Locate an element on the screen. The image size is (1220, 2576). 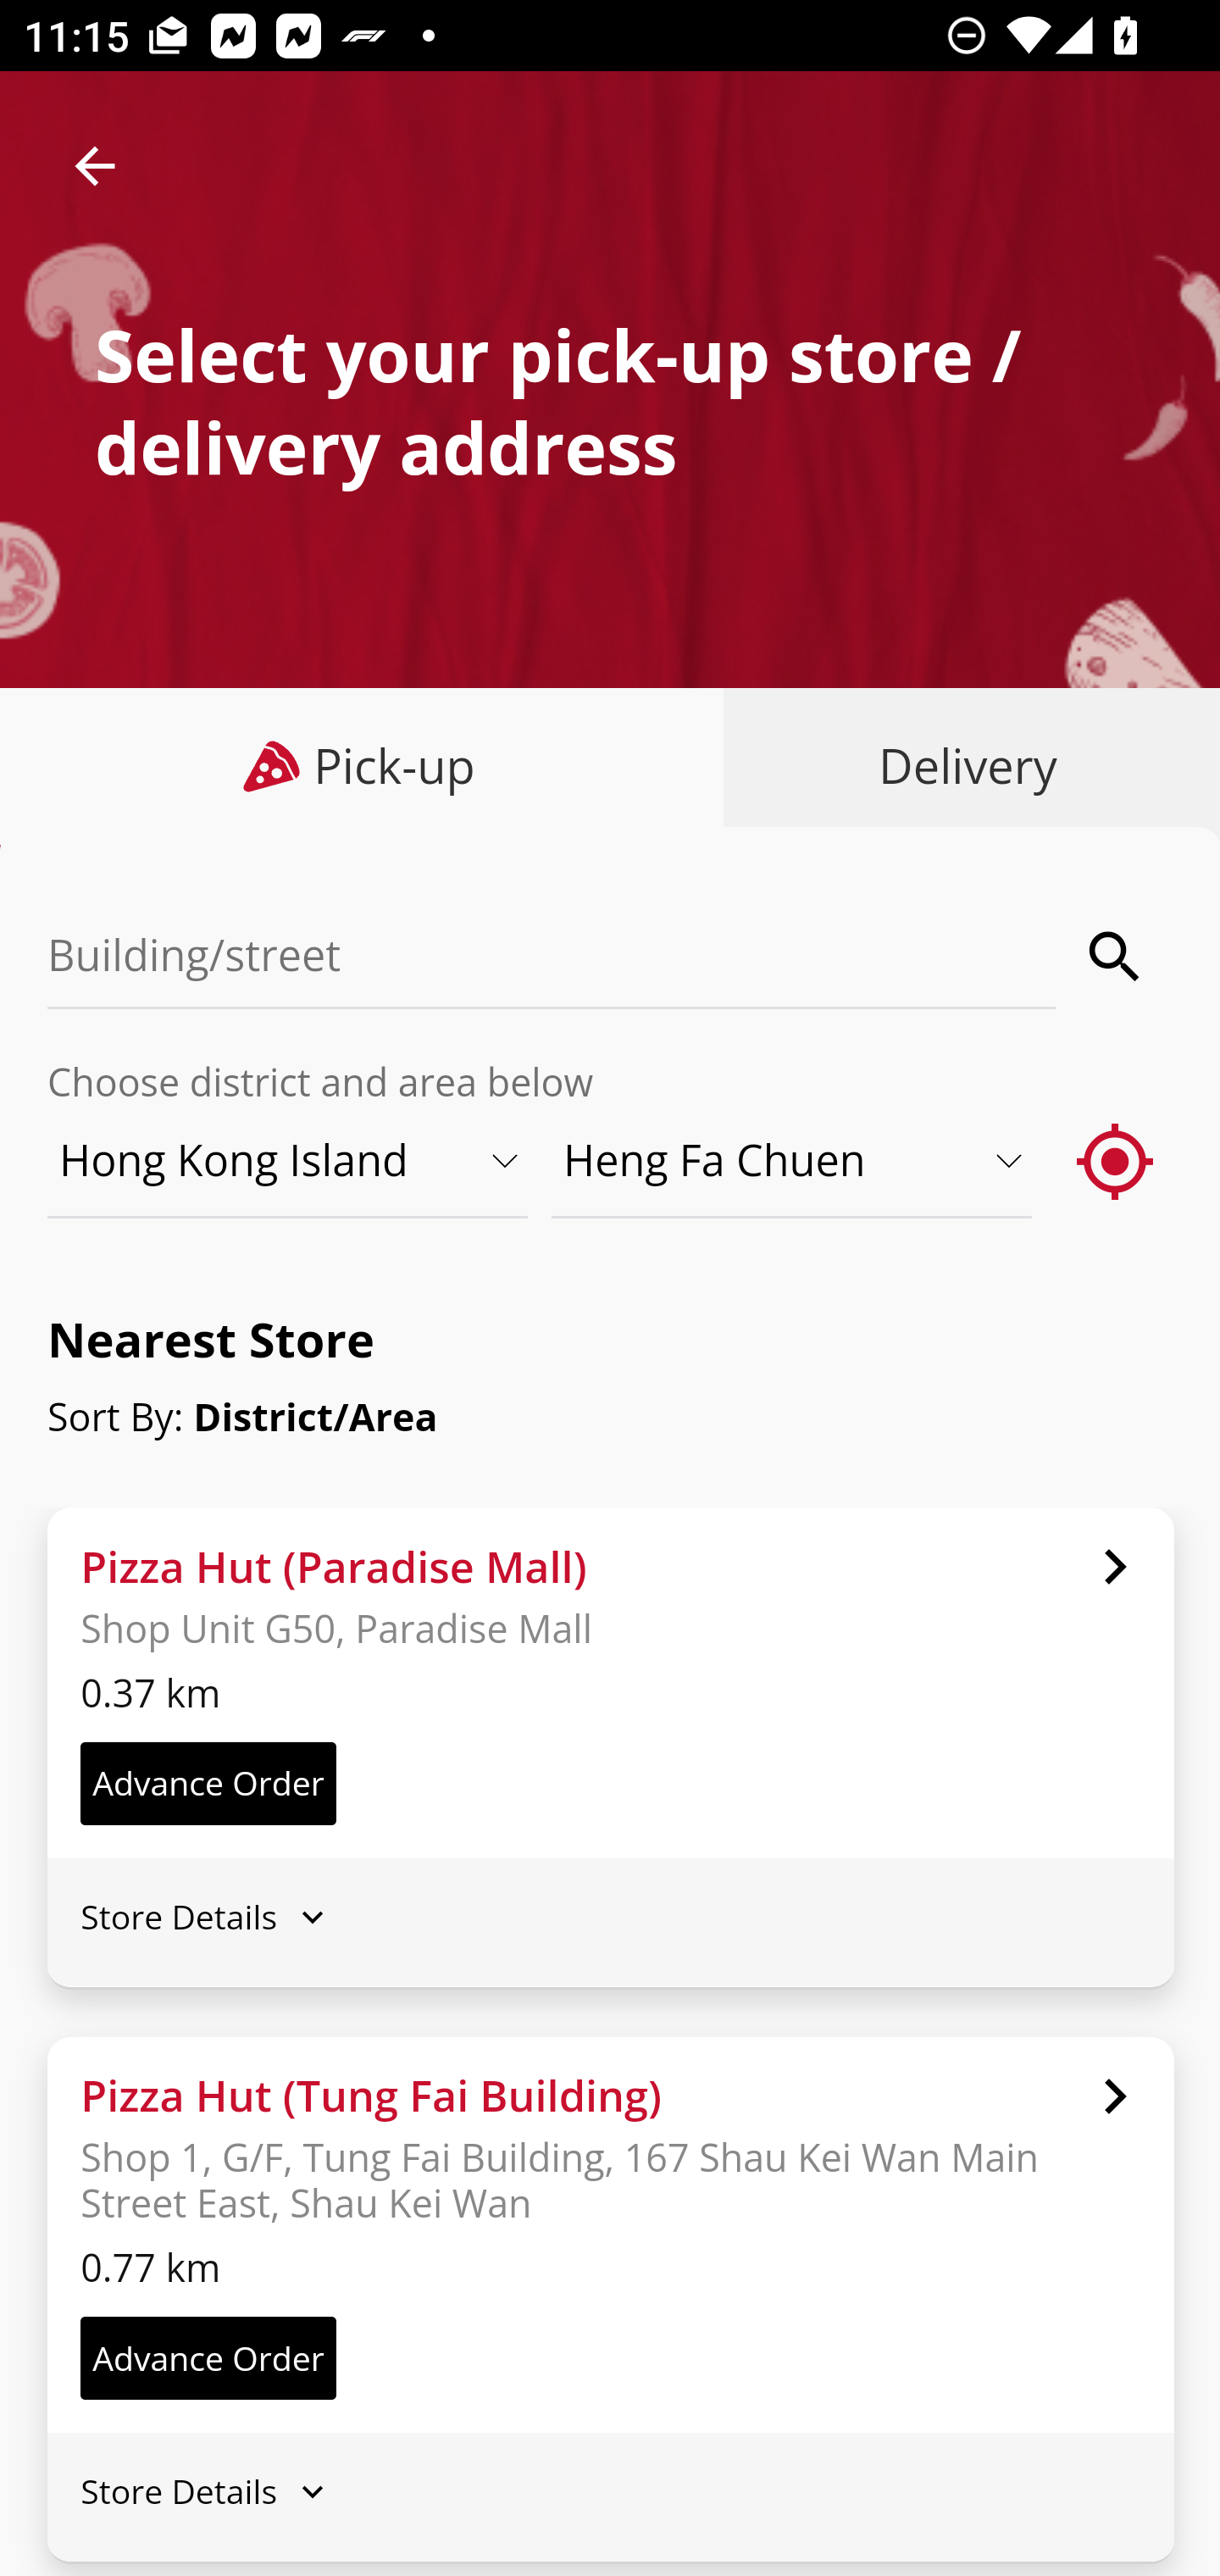
search is located at coordinates (1116, 956).